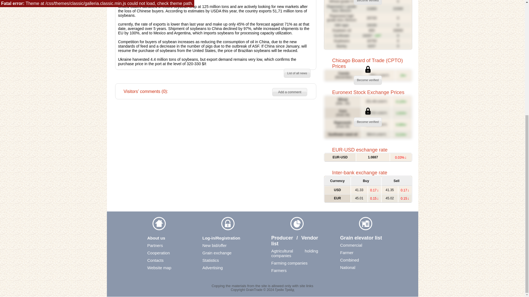 This screenshot has height=297, width=529. What do you see at coordinates (289, 92) in the screenshot?
I see `Add a comment` at bounding box center [289, 92].